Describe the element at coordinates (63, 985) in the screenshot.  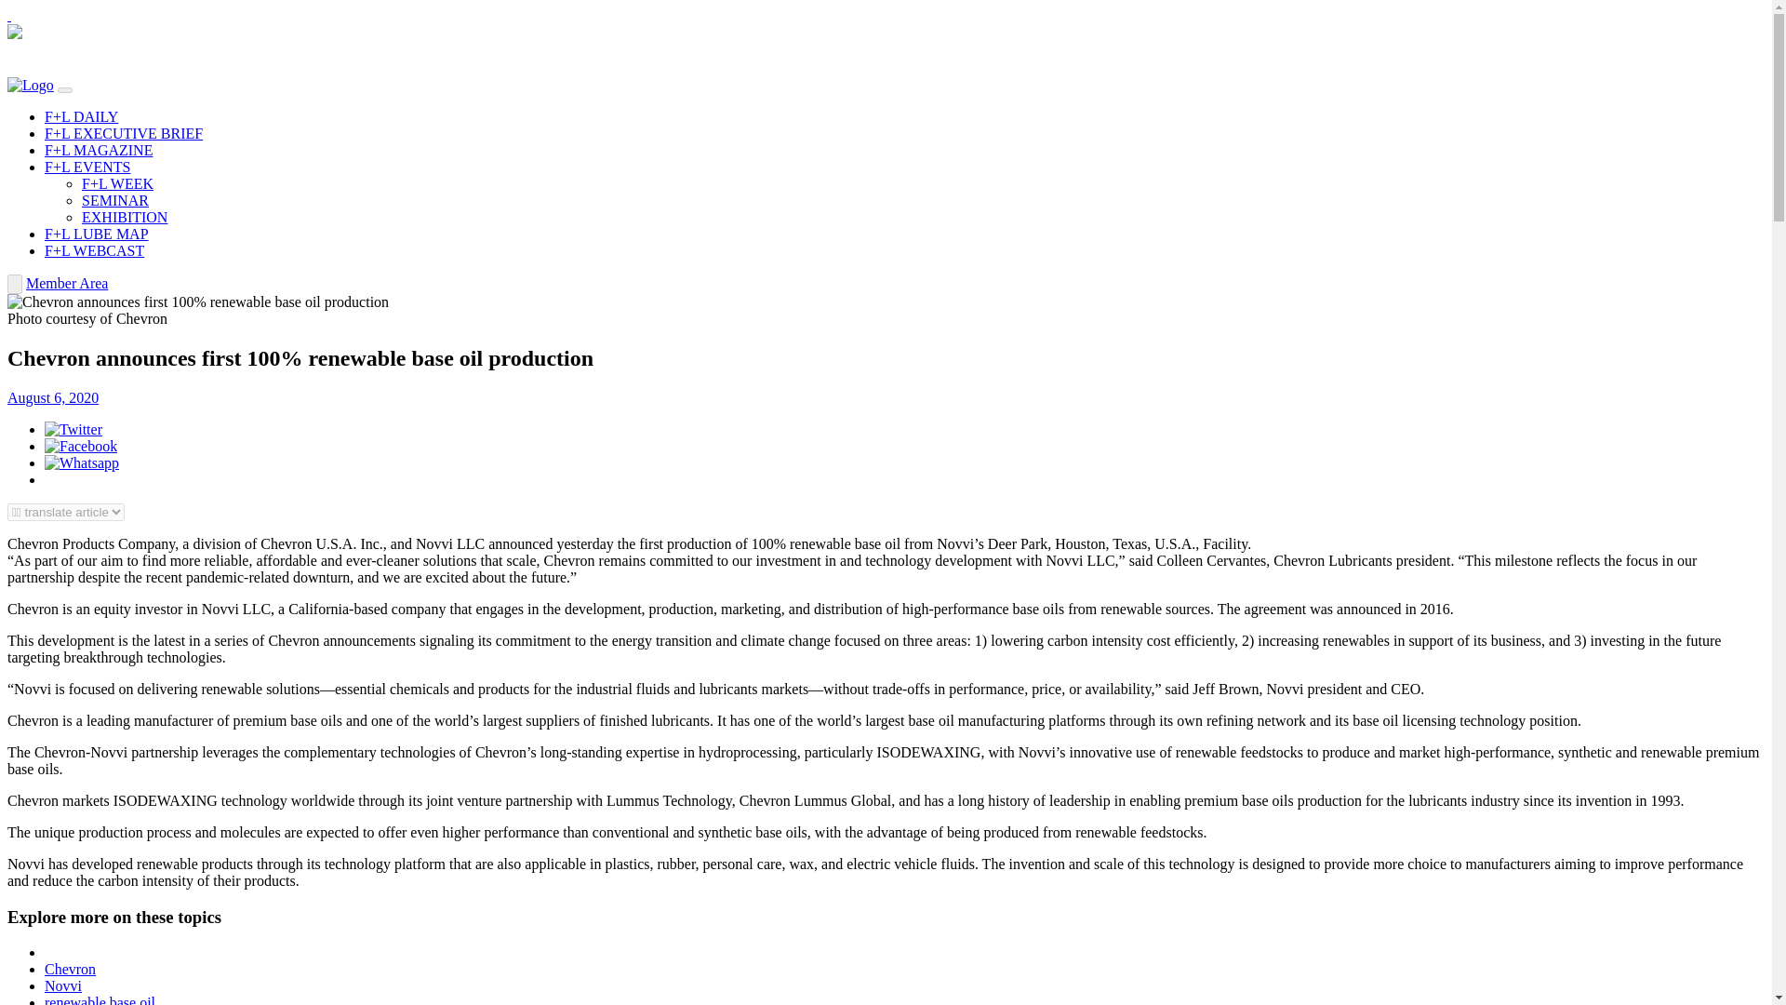
I see `Novvi` at that location.